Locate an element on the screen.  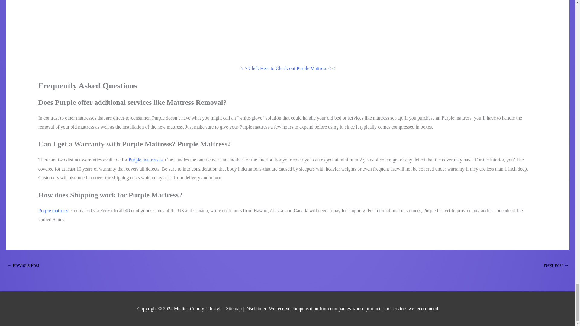
Sitemap is located at coordinates (234, 308).